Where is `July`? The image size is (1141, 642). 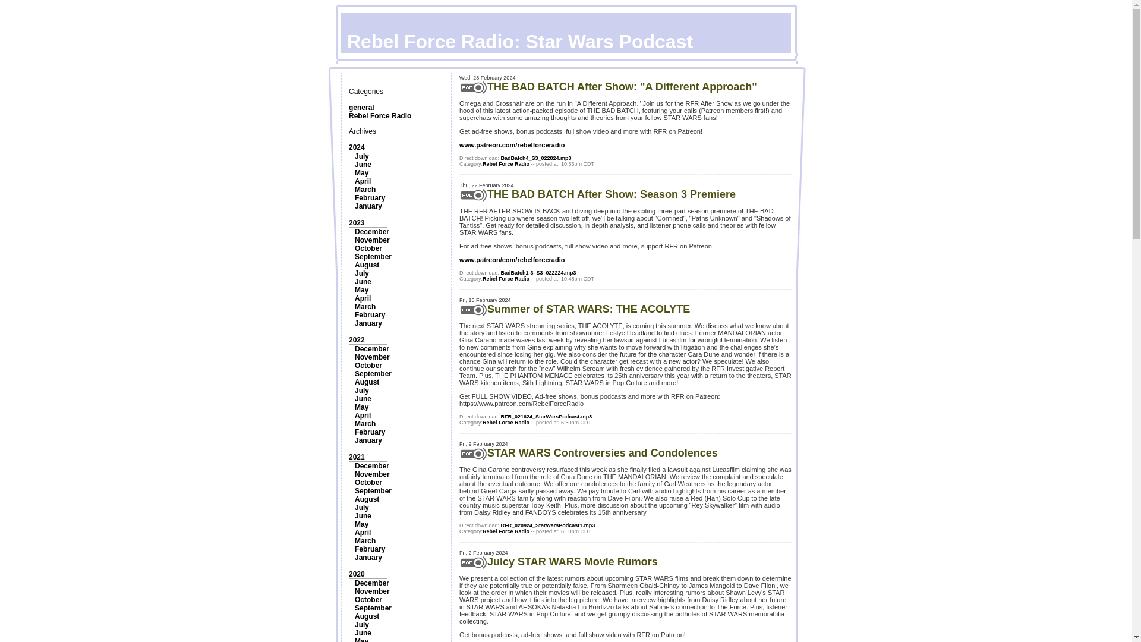
July is located at coordinates (361, 391).